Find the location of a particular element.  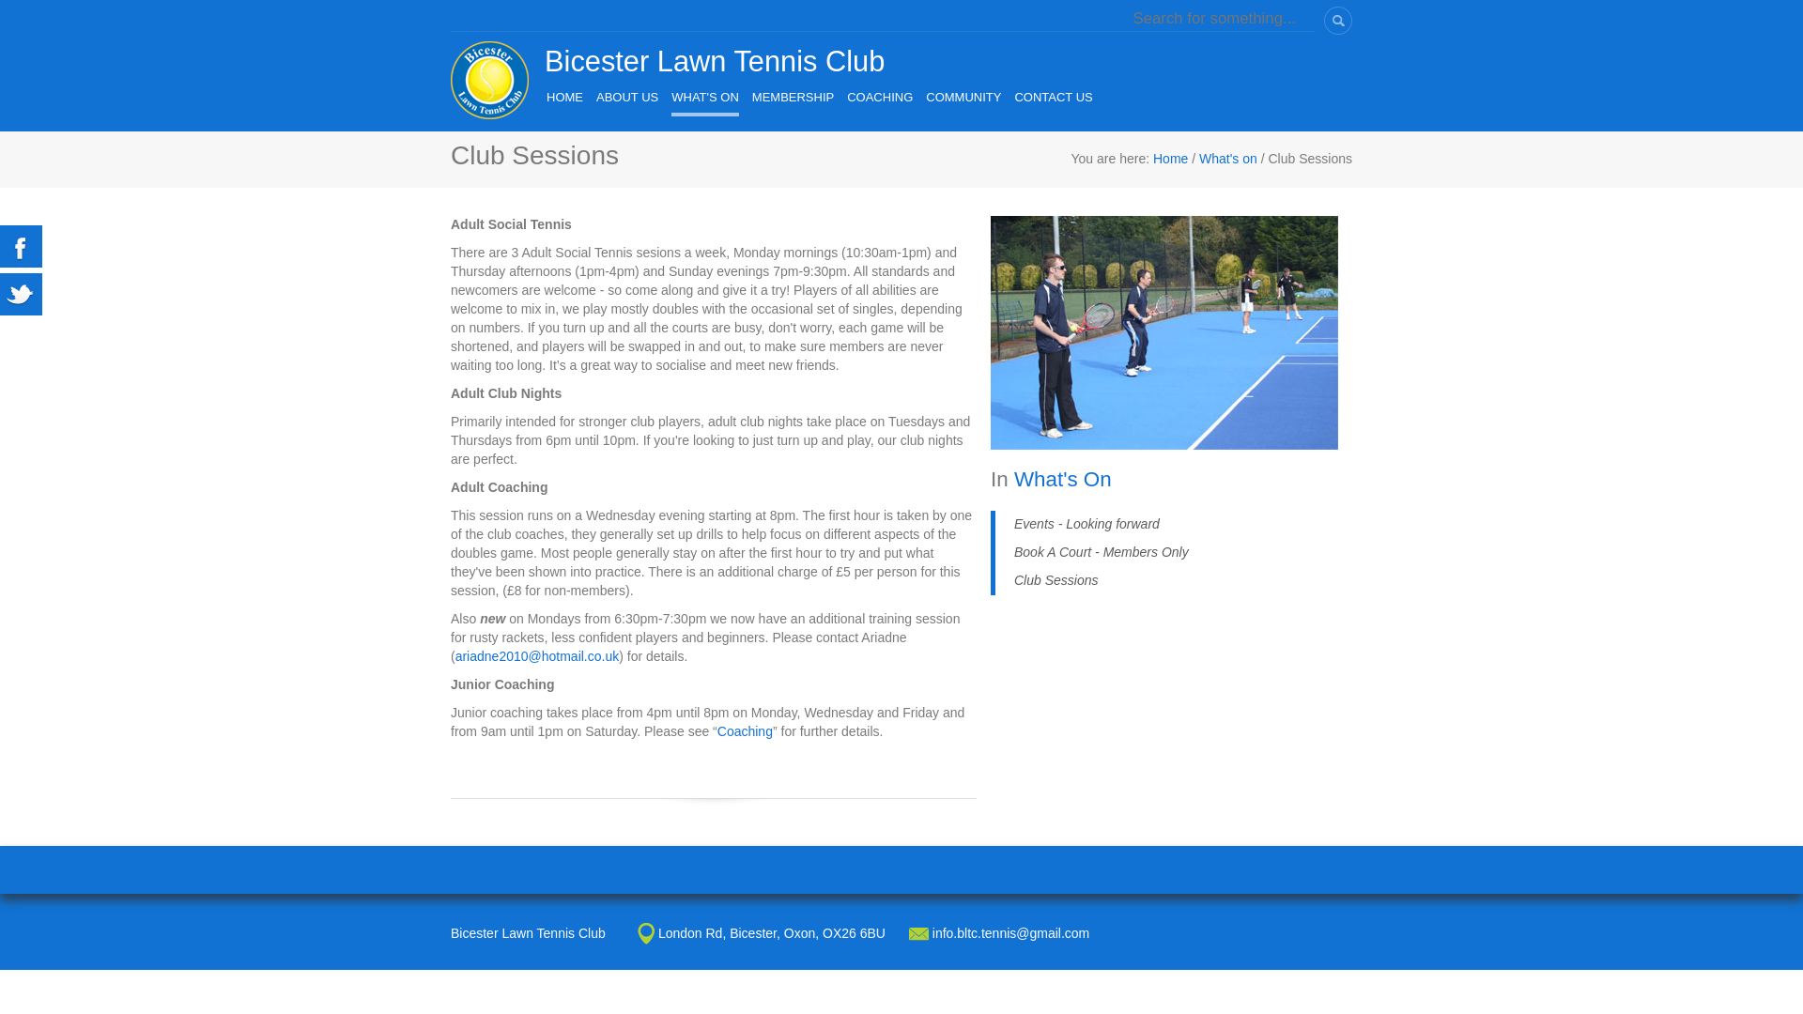

HOME is located at coordinates (563, 100).